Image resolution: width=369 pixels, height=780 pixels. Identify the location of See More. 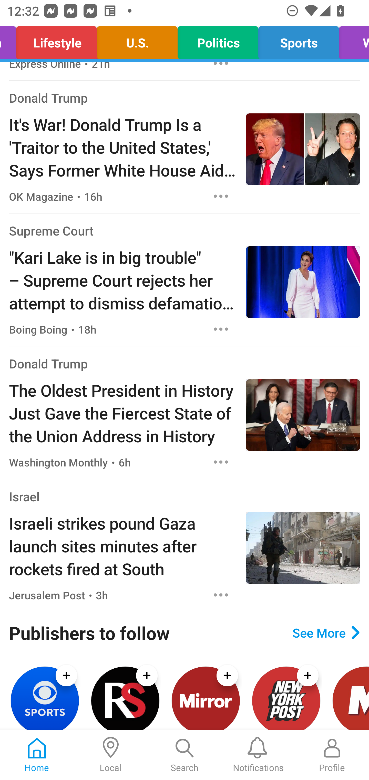
(326, 632).